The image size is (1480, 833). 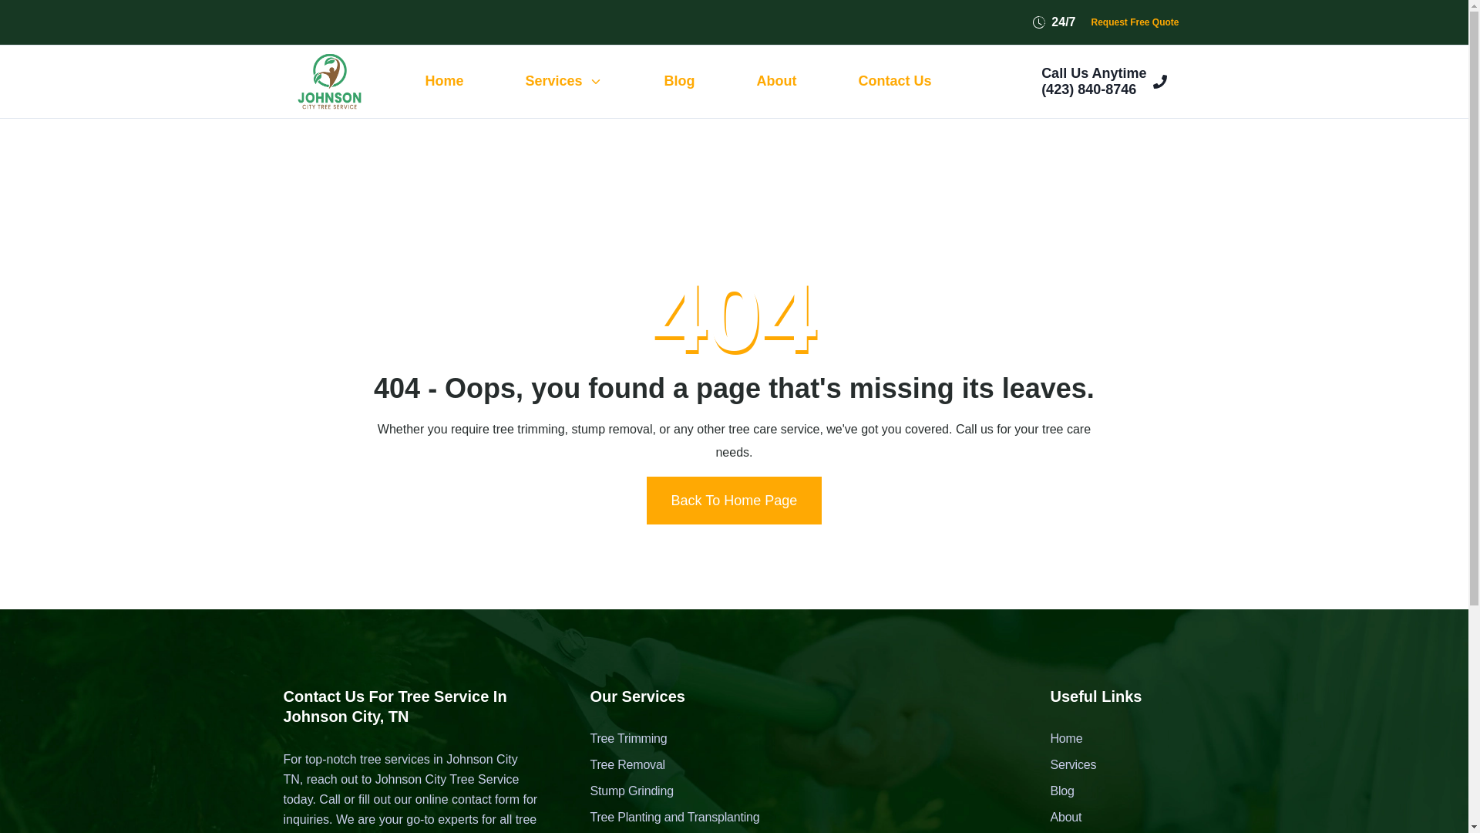 I want to click on Blog, so click(x=679, y=82).